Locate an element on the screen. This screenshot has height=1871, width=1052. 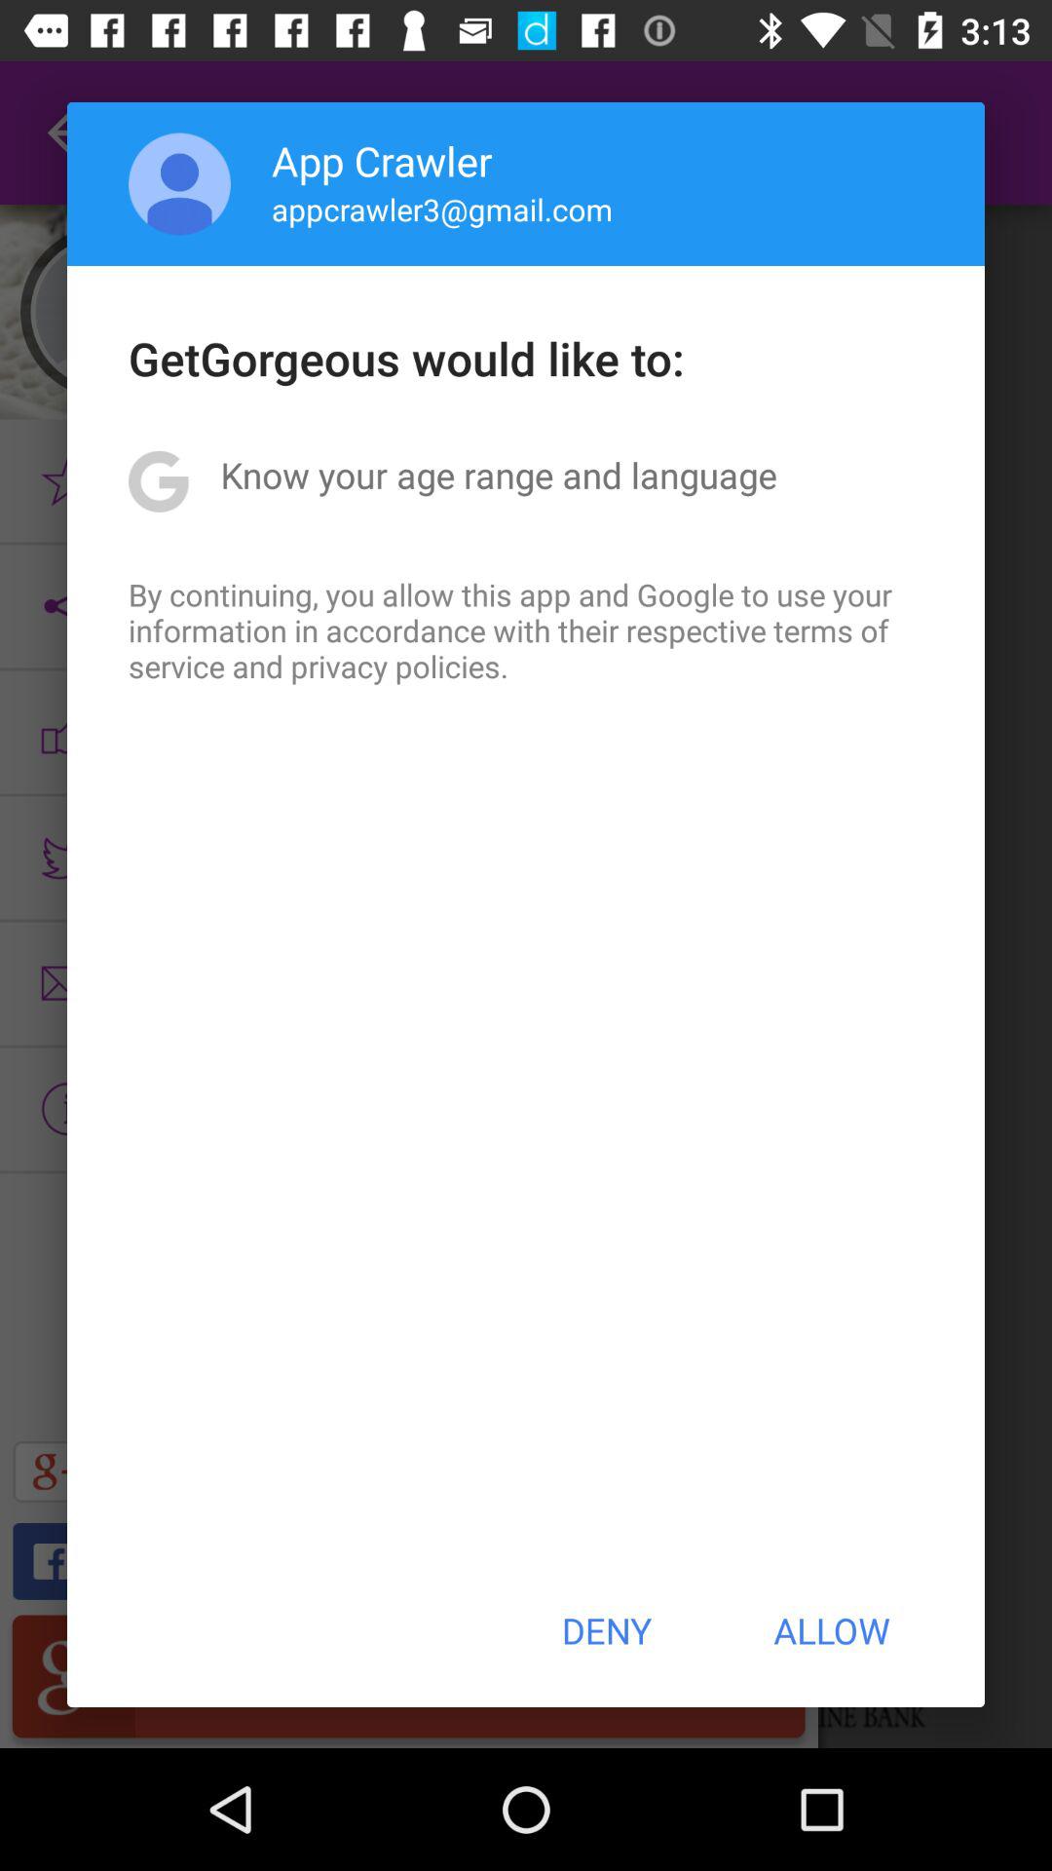
choose the icon below getgorgeous would like is located at coordinates (499, 475).